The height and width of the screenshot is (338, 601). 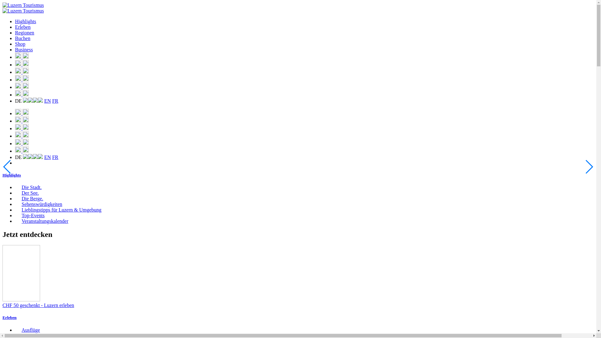 What do you see at coordinates (22, 136) in the screenshot?
I see `Tickets` at bounding box center [22, 136].